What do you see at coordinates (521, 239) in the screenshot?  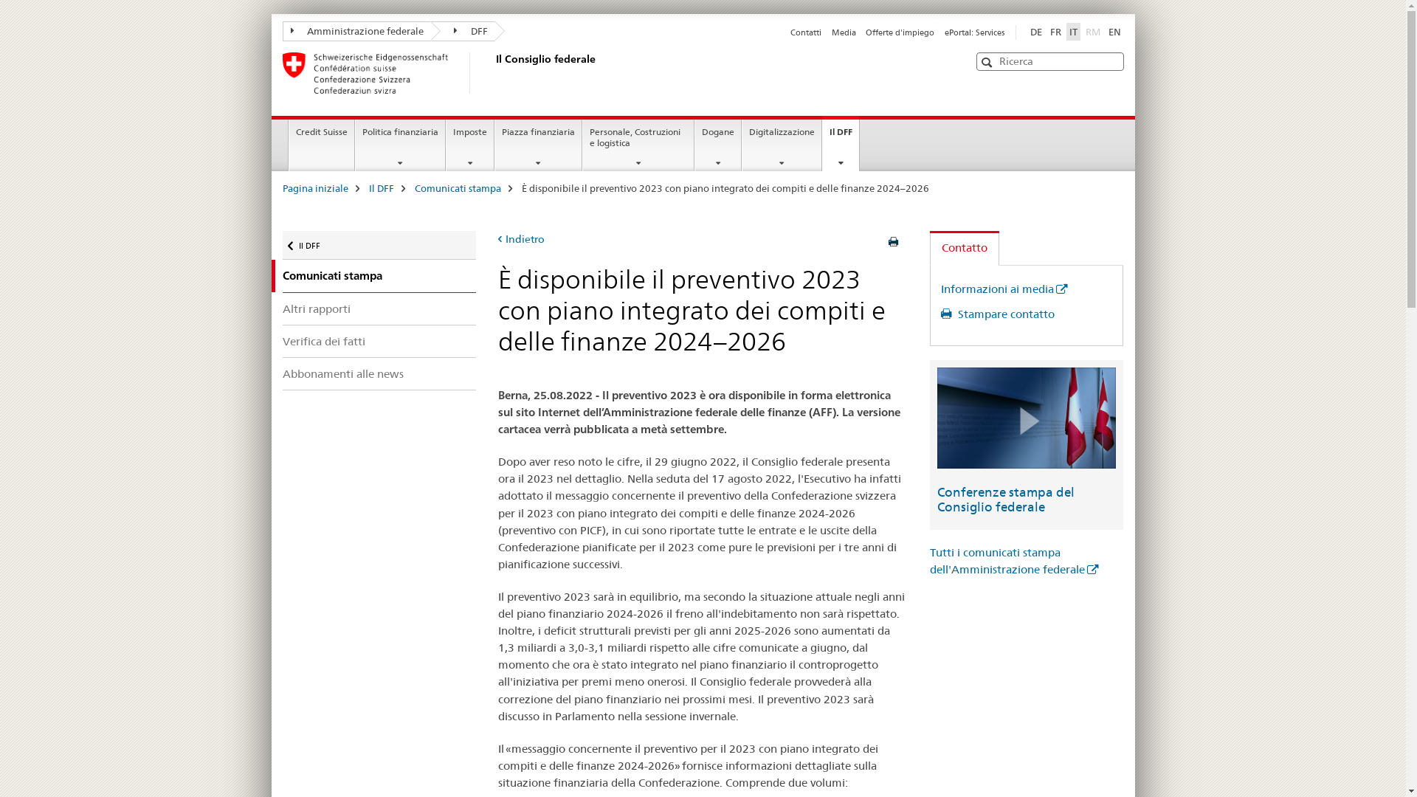 I see `Indietro` at bounding box center [521, 239].